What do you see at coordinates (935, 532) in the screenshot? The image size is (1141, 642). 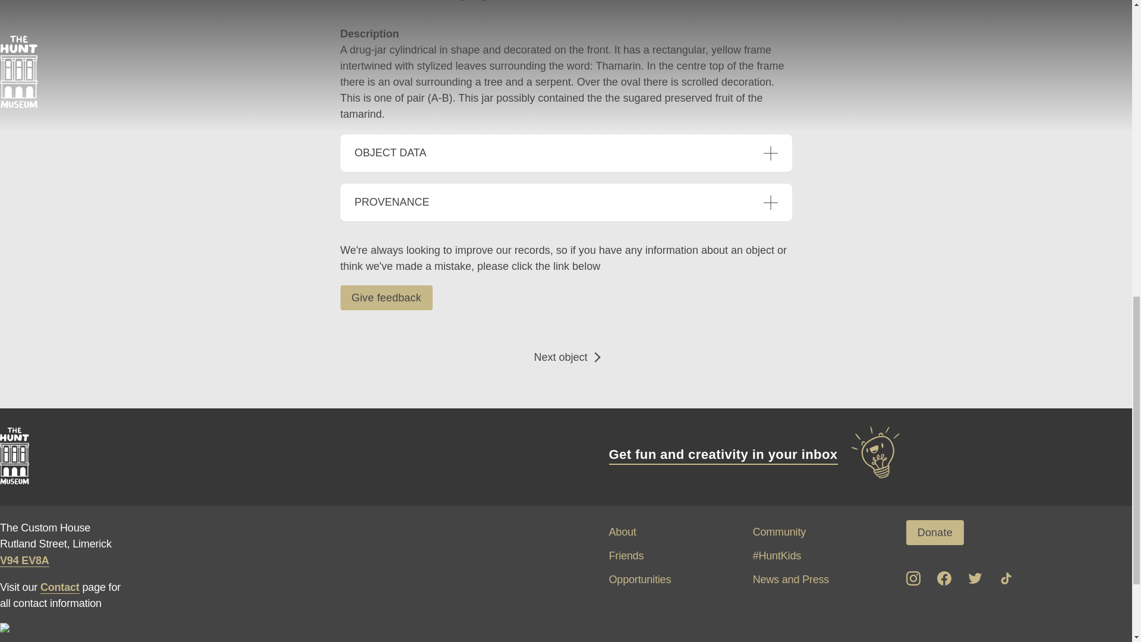 I see `Donate` at bounding box center [935, 532].